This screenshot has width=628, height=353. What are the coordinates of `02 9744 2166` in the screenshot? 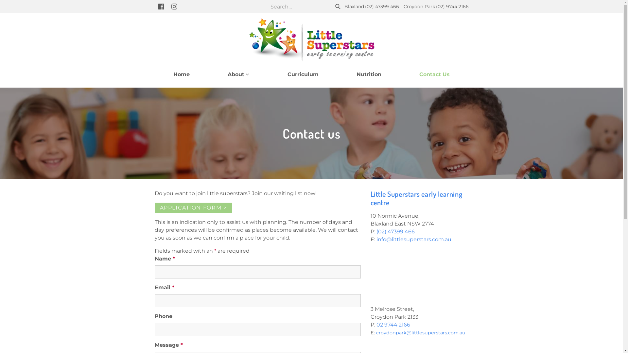 It's located at (393, 325).